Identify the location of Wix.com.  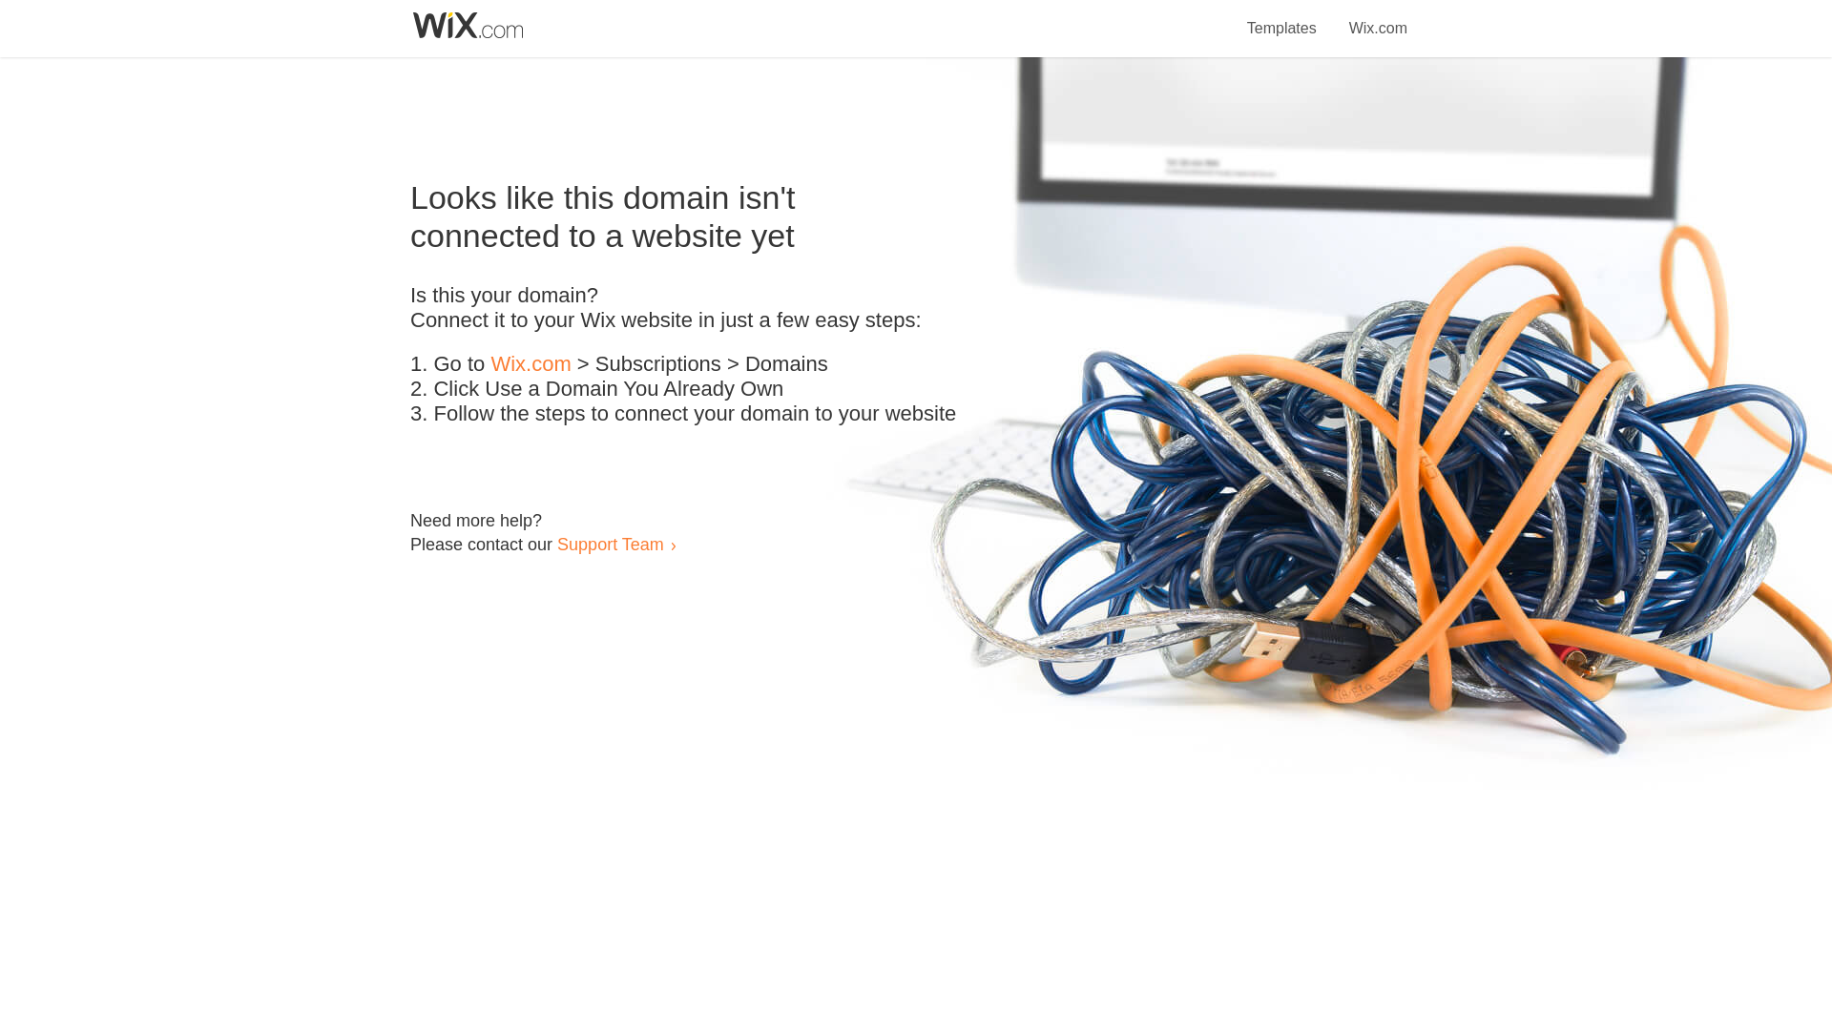
(1378, 17).